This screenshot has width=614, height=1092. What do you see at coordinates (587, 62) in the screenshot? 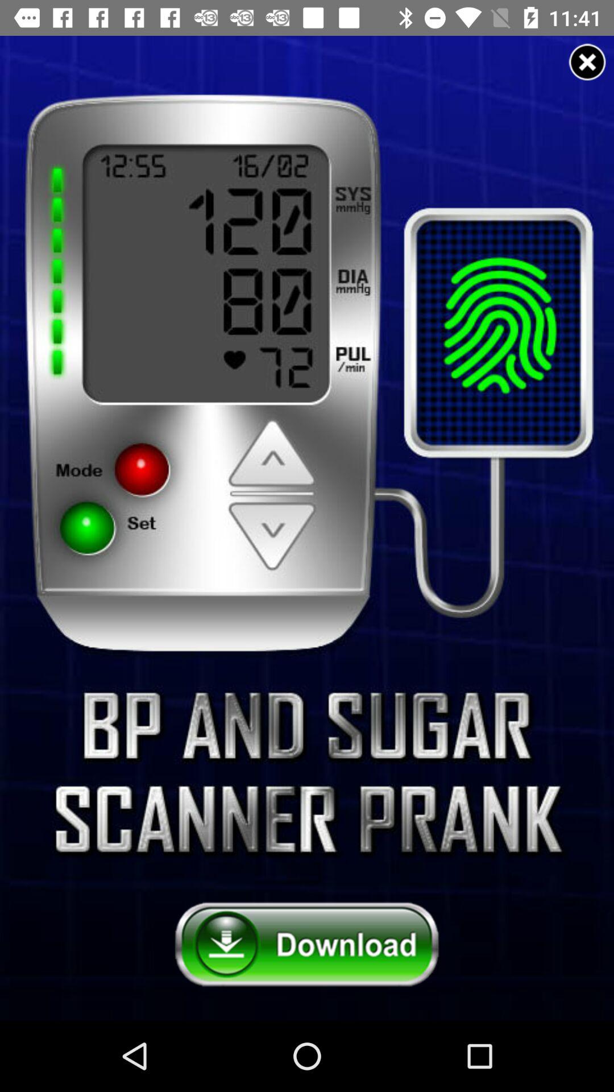
I see `close window` at bounding box center [587, 62].